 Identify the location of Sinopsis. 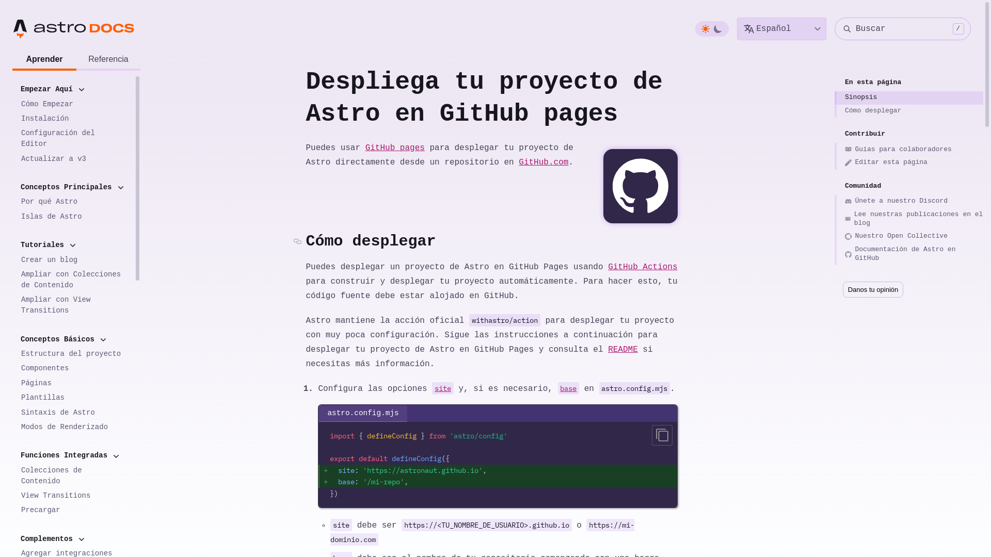
(909, 98).